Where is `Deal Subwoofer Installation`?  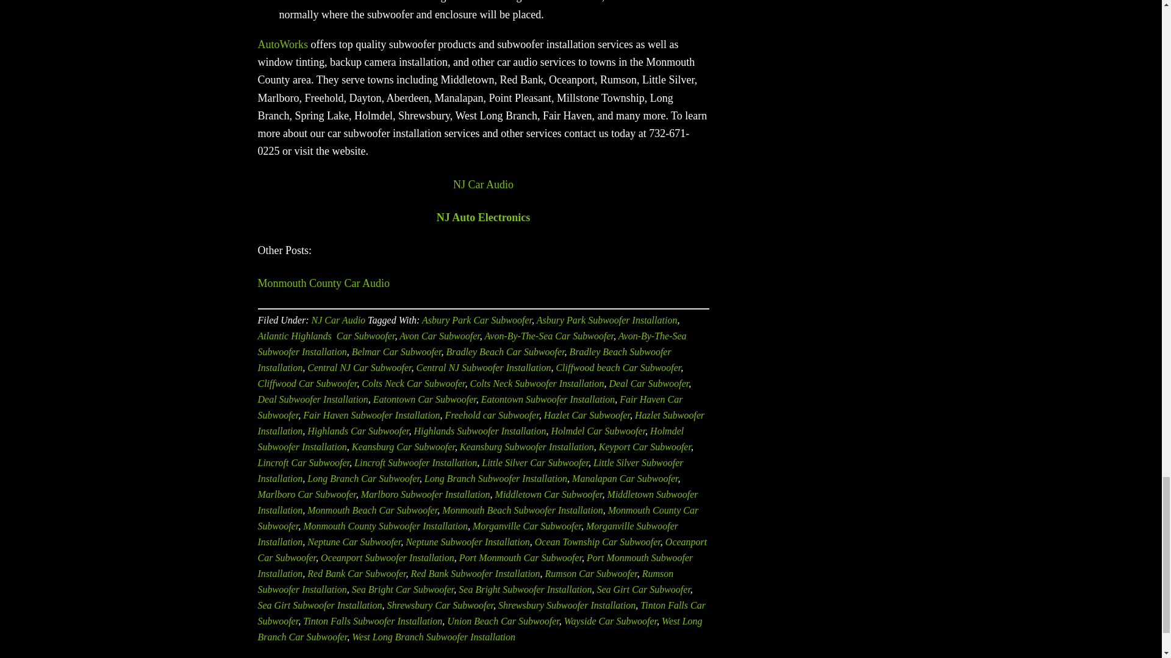 Deal Subwoofer Installation is located at coordinates (312, 399).